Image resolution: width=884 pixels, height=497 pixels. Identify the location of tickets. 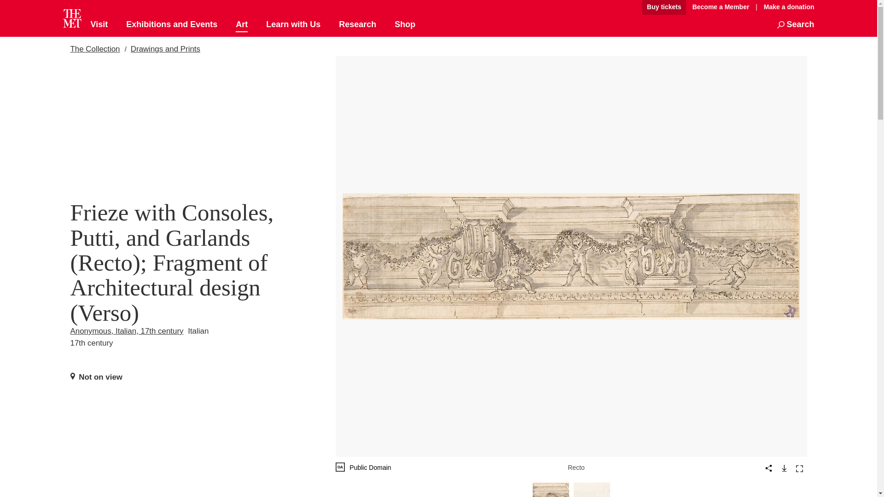
(664, 7).